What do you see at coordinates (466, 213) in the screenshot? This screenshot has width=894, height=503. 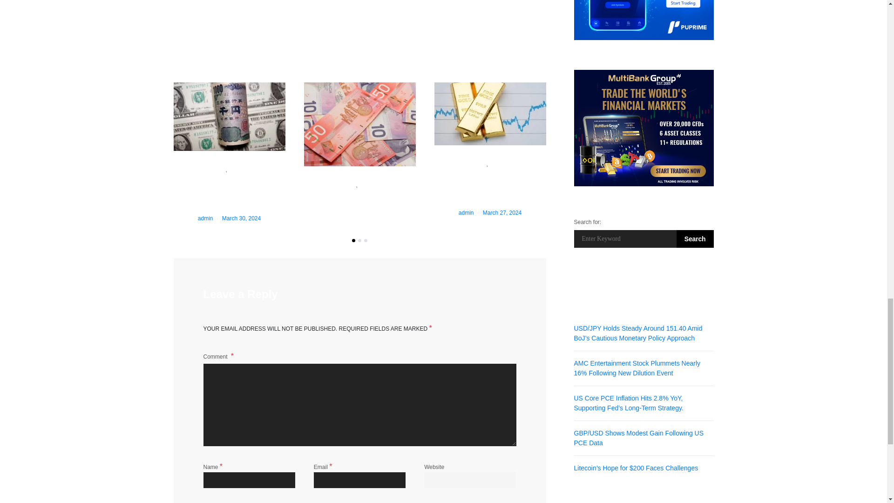 I see `View all posts by admin` at bounding box center [466, 213].